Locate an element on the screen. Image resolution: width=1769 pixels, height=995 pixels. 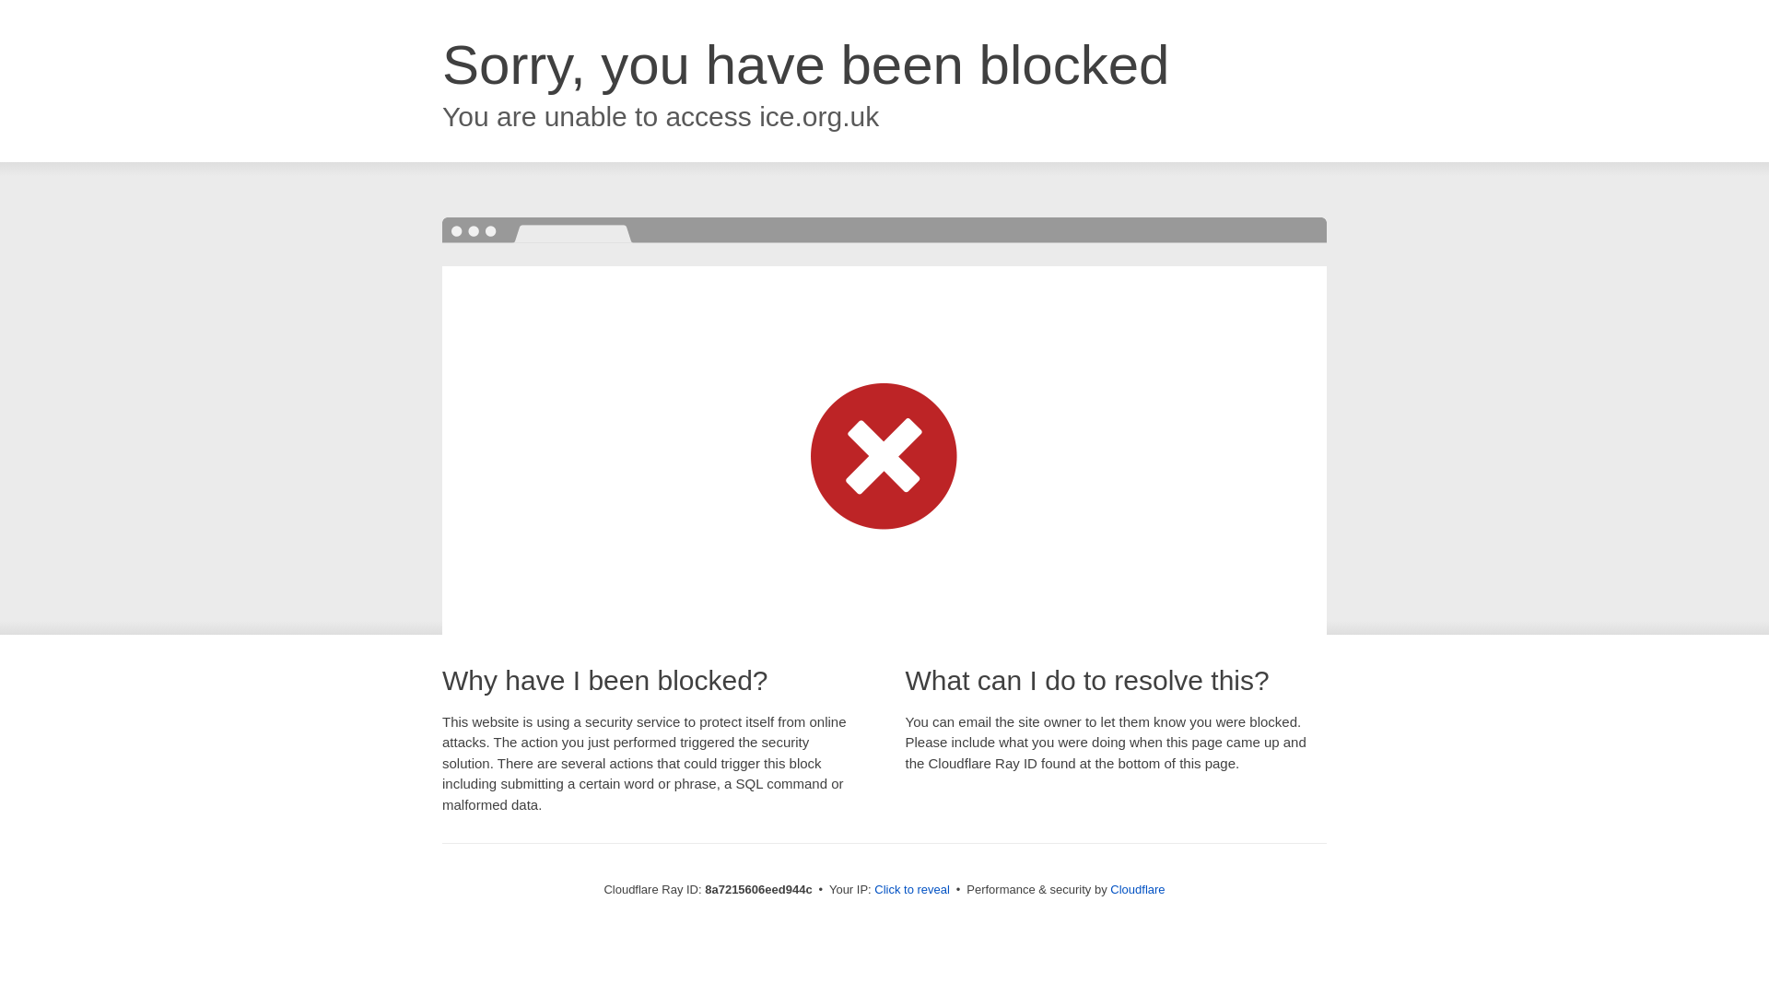
Cloudflare is located at coordinates (1137, 889).